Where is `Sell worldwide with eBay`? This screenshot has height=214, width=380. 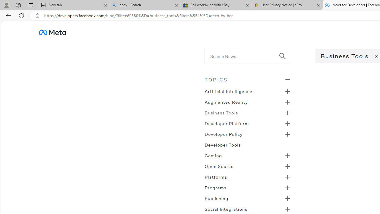 Sell worldwide with eBay is located at coordinates (216, 5).